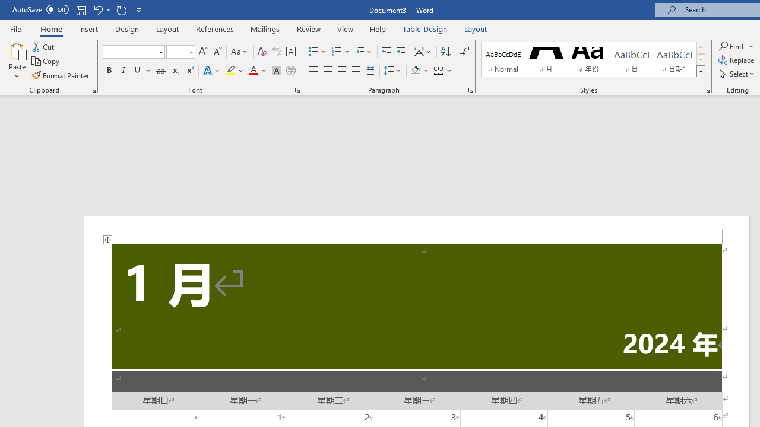 The image size is (760, 427). What do you see at coordinates (701, 59) in the screenshot?
I see `Row Down` at bounding box center [701, 59].